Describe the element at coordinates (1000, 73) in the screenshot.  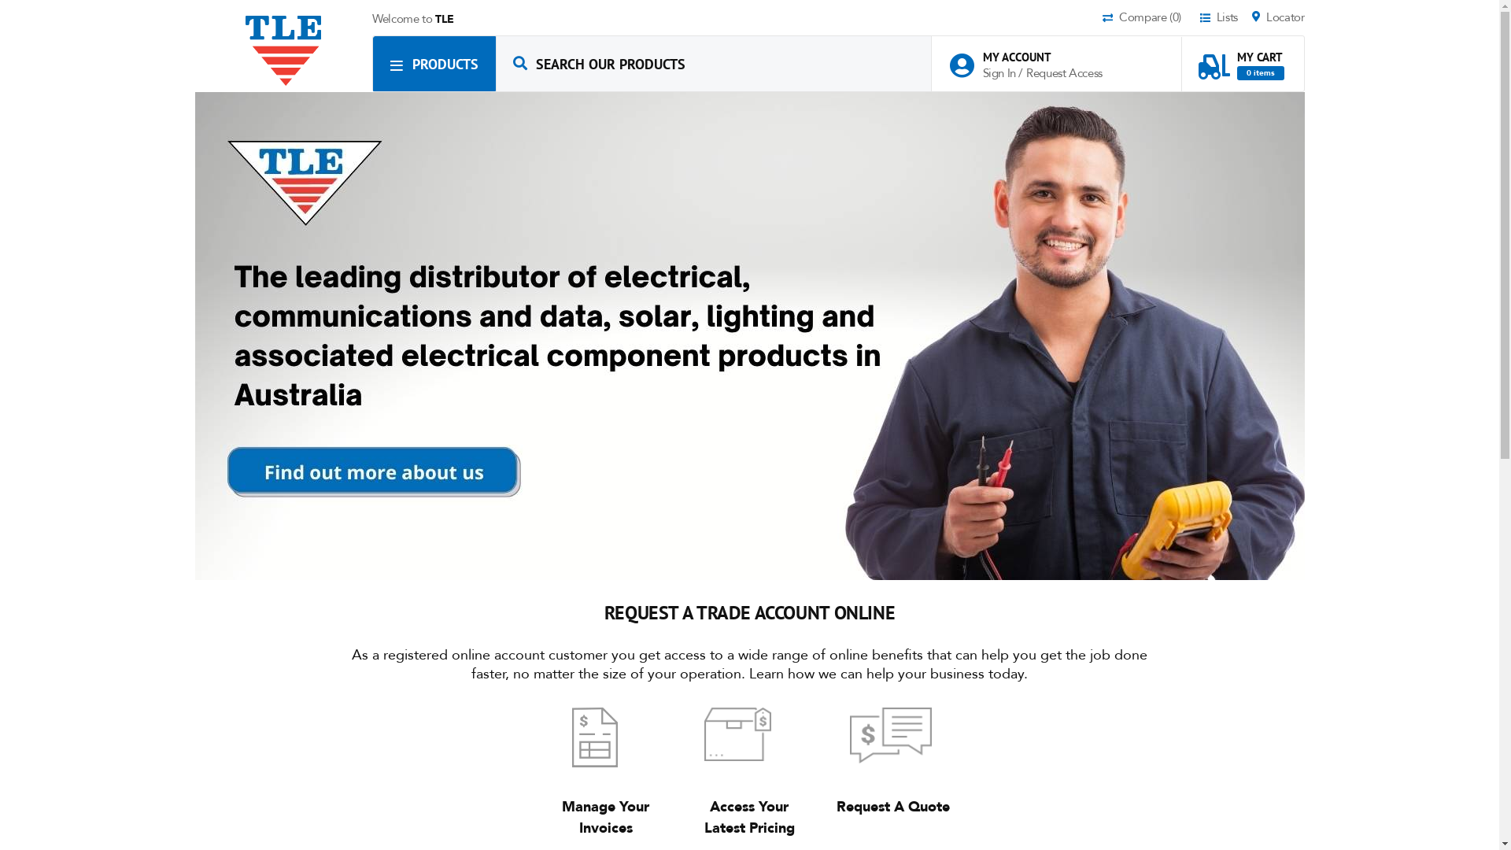
I see `Sign In` at that location.